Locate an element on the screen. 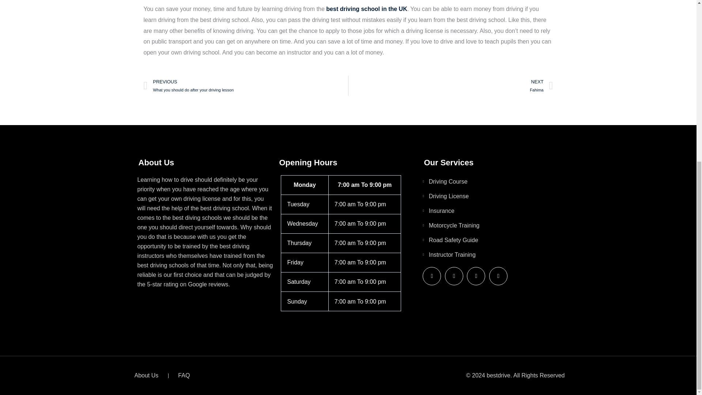 The height and width of the screenshot is (395, 702). Instructor Training is located at coordinates (492, 181).